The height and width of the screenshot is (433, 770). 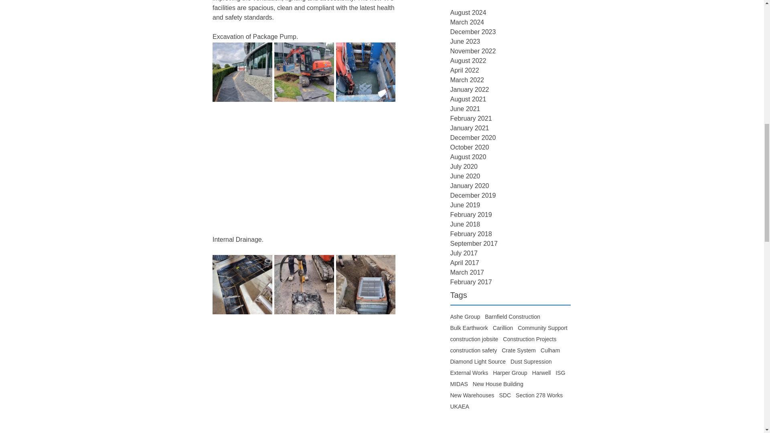 What do you see at coordinates (510, 99) in the screenshot?
I see `August 2021` at bounding box center [510, 99].